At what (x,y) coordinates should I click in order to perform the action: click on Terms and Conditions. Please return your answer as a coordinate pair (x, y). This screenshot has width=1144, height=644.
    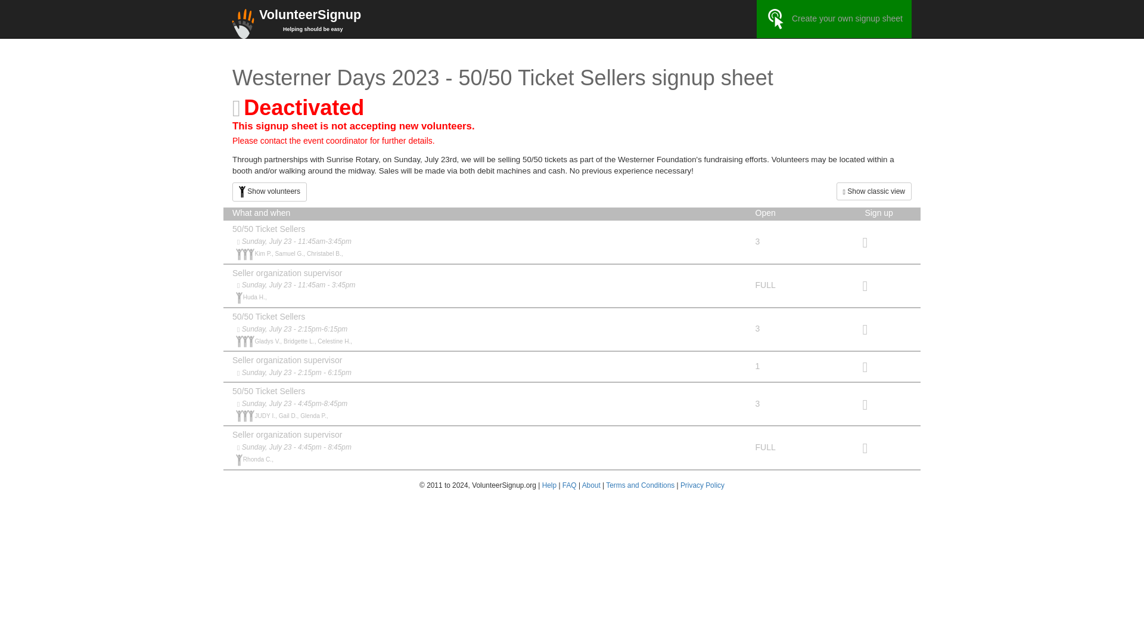
    Looking at the image, I should click on (640, 485).